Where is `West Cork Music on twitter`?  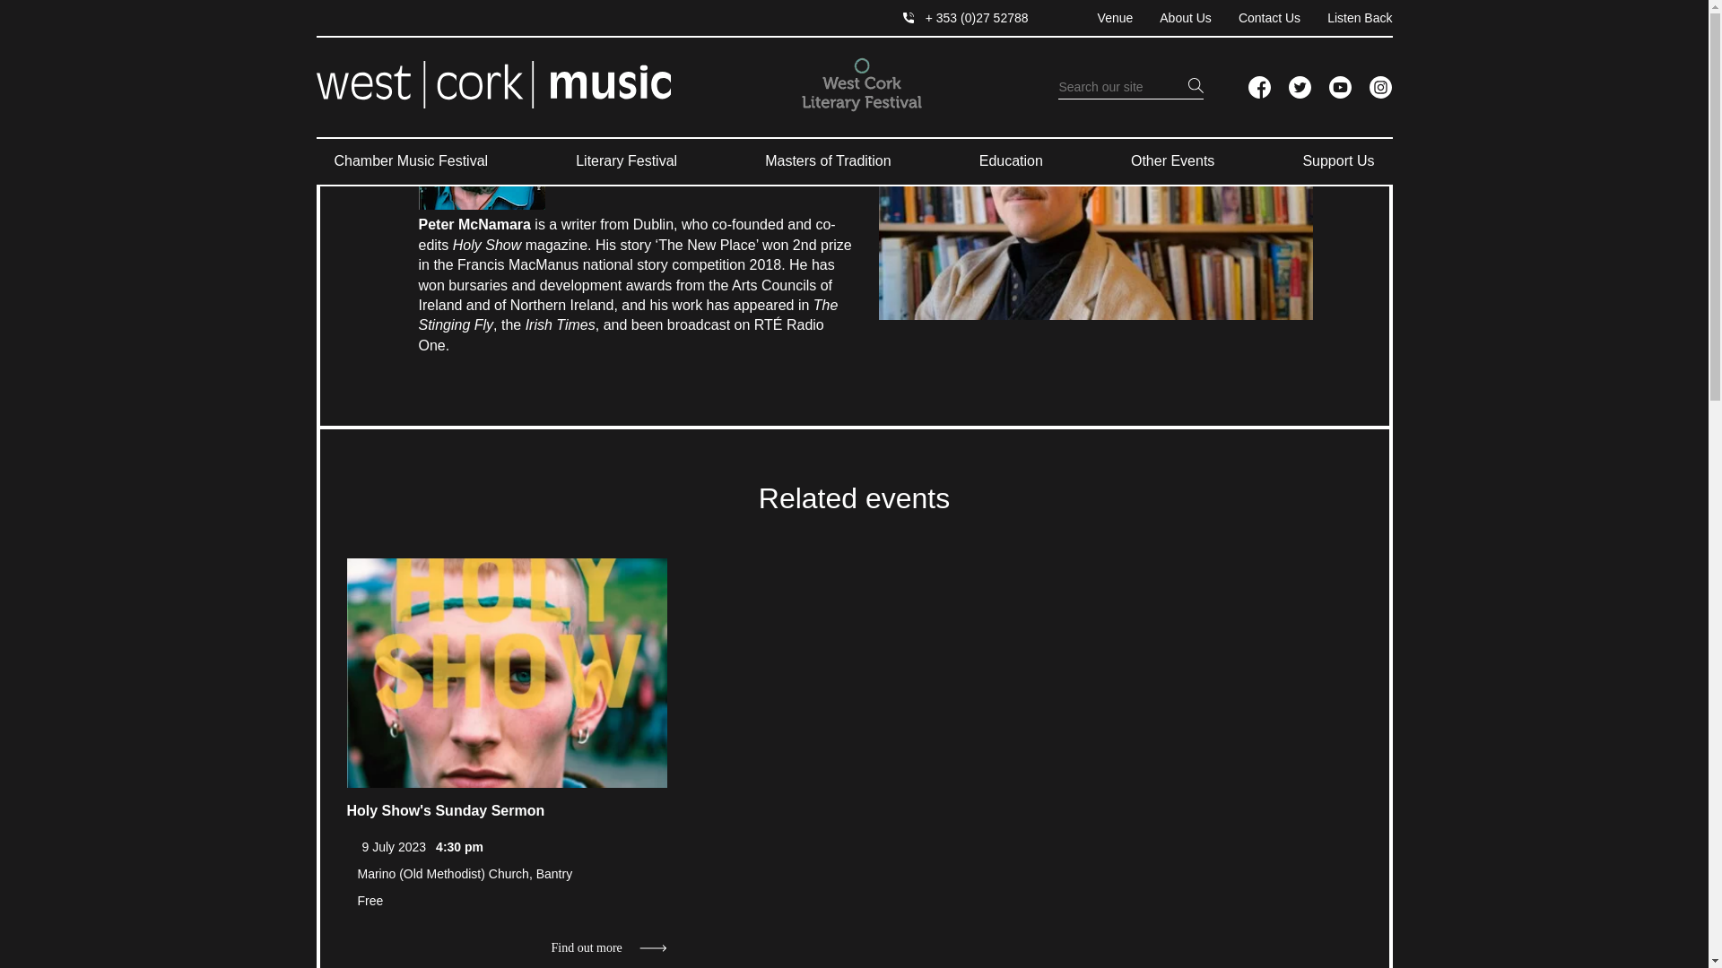
West Cork Music on twitter is located at coordinates (1299, 88).